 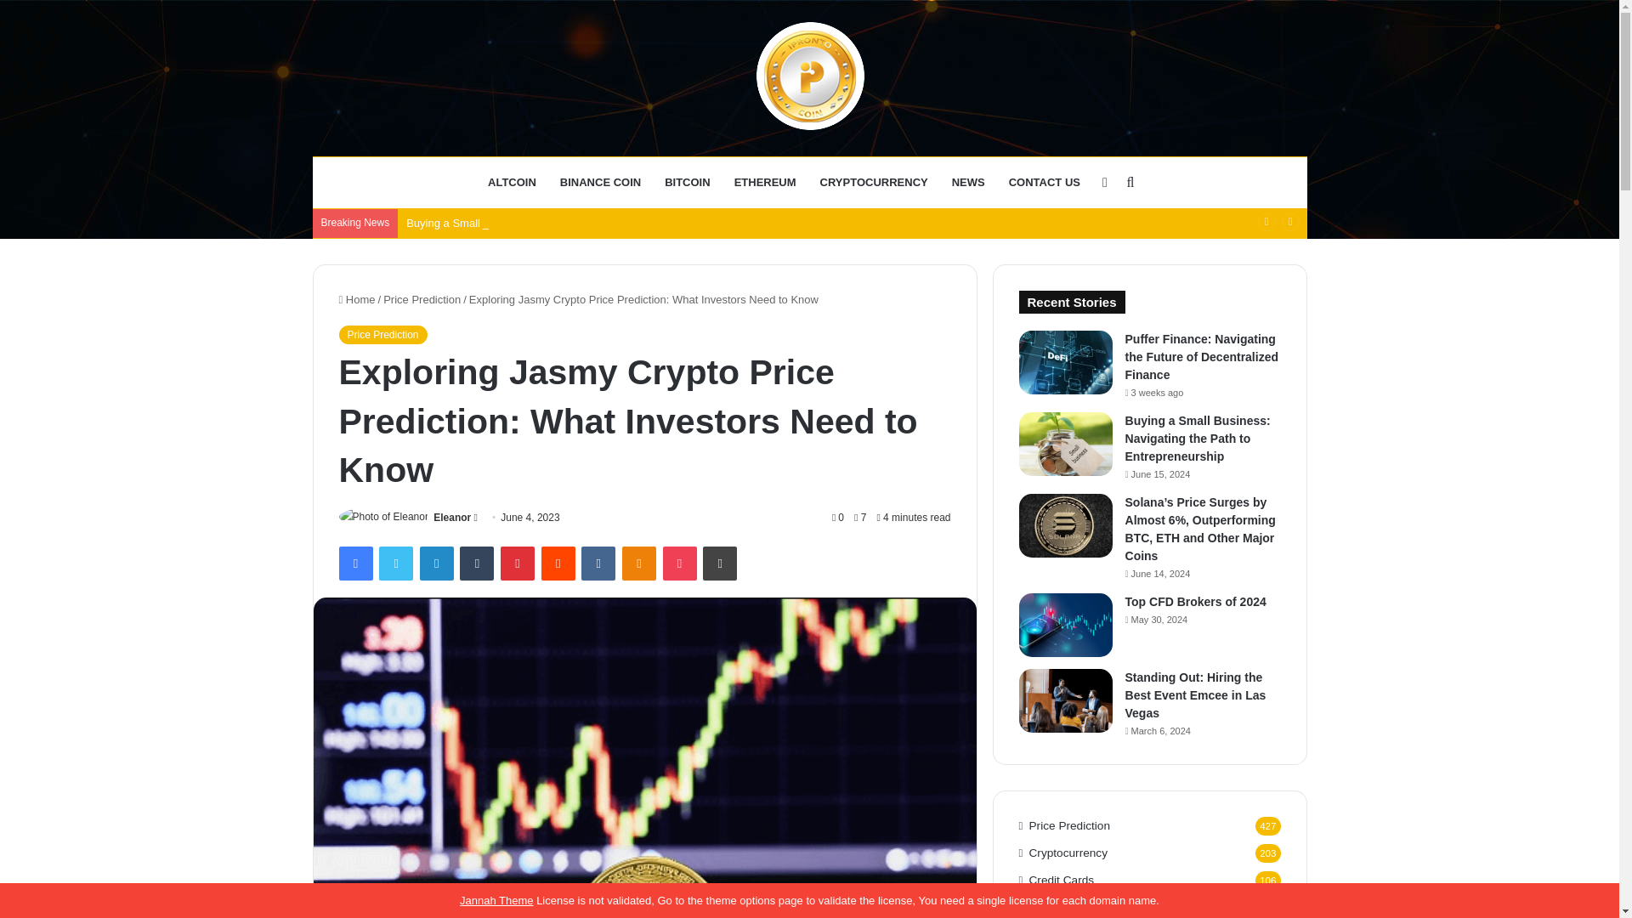 I want to click on Pinterest, so click(x=518, y=563).